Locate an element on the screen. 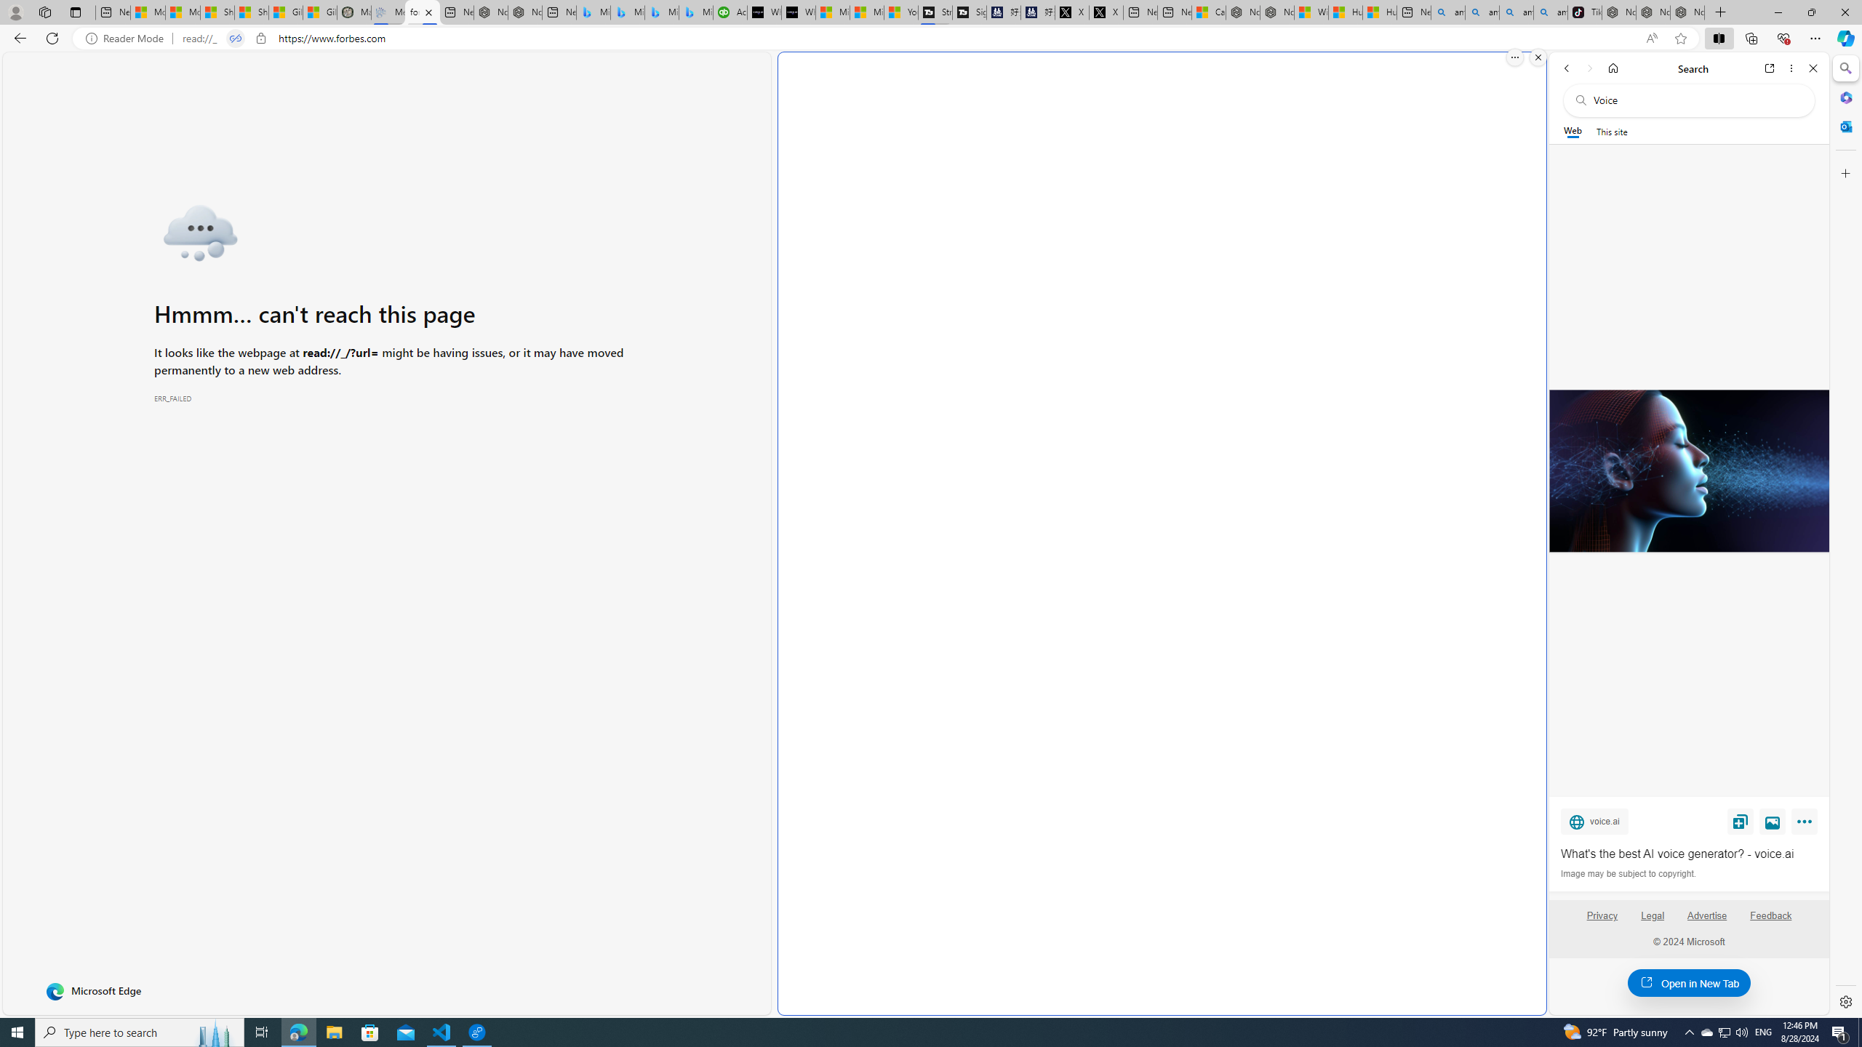 The height and width of the screenshot is (1047, 1862). Home is located at coordinates (1613, 68).